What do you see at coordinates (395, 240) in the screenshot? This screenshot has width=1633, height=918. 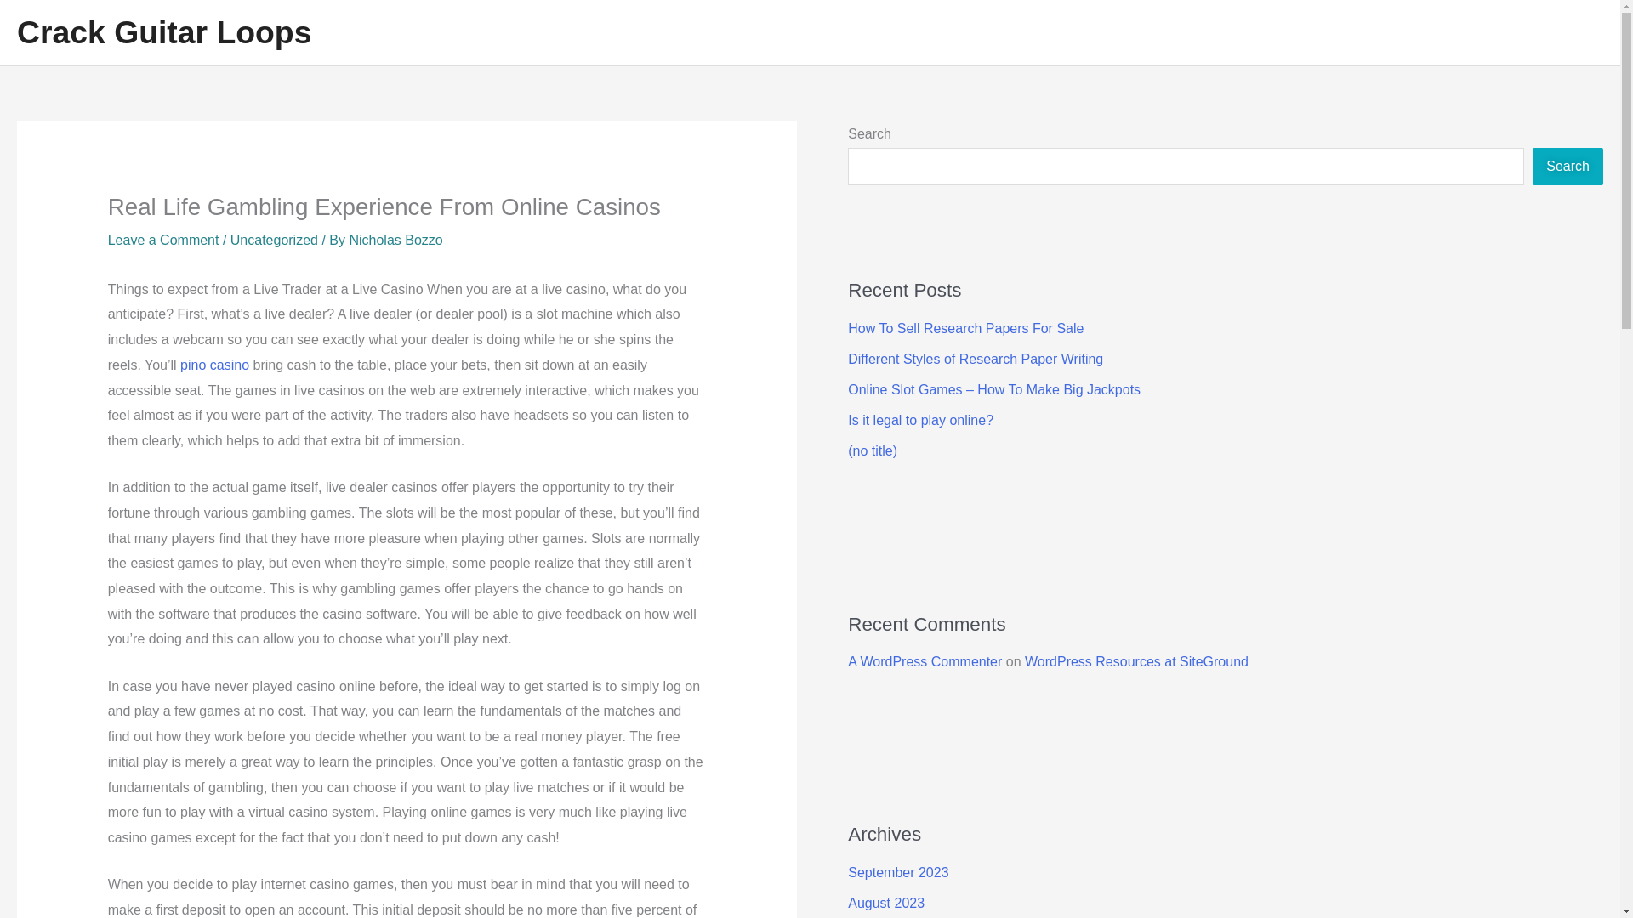 I see `Nicholas Bozzo` at bounding box center [395, 240].